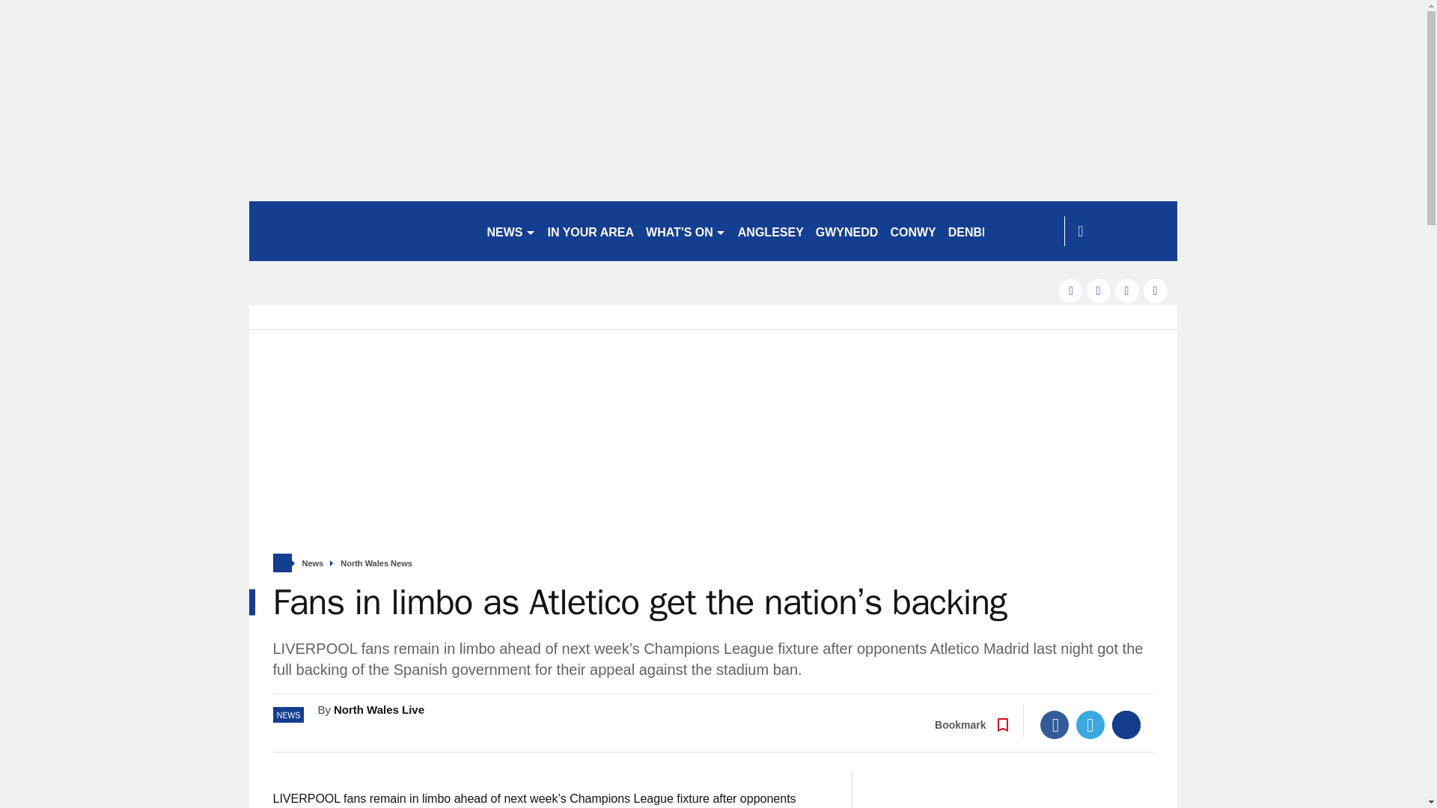  Describe the element at coordinates (1090, 725) in the screenshot. I see `Twitter` at that location.